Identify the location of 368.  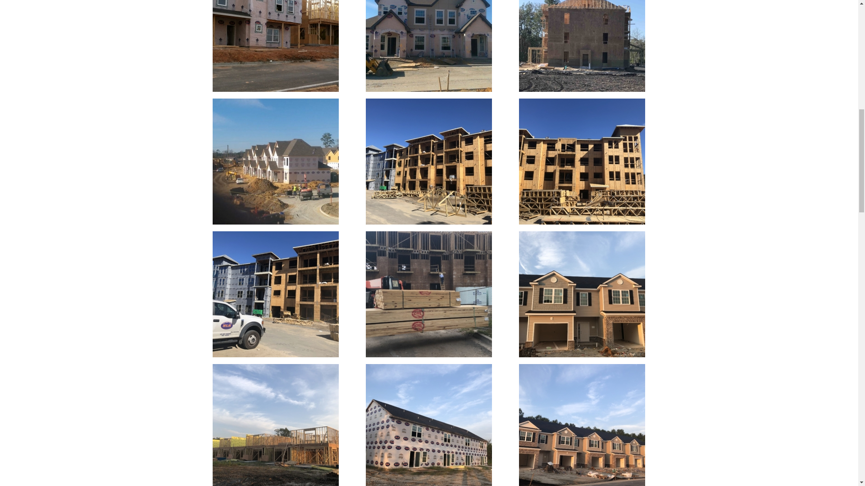
(276, 46).